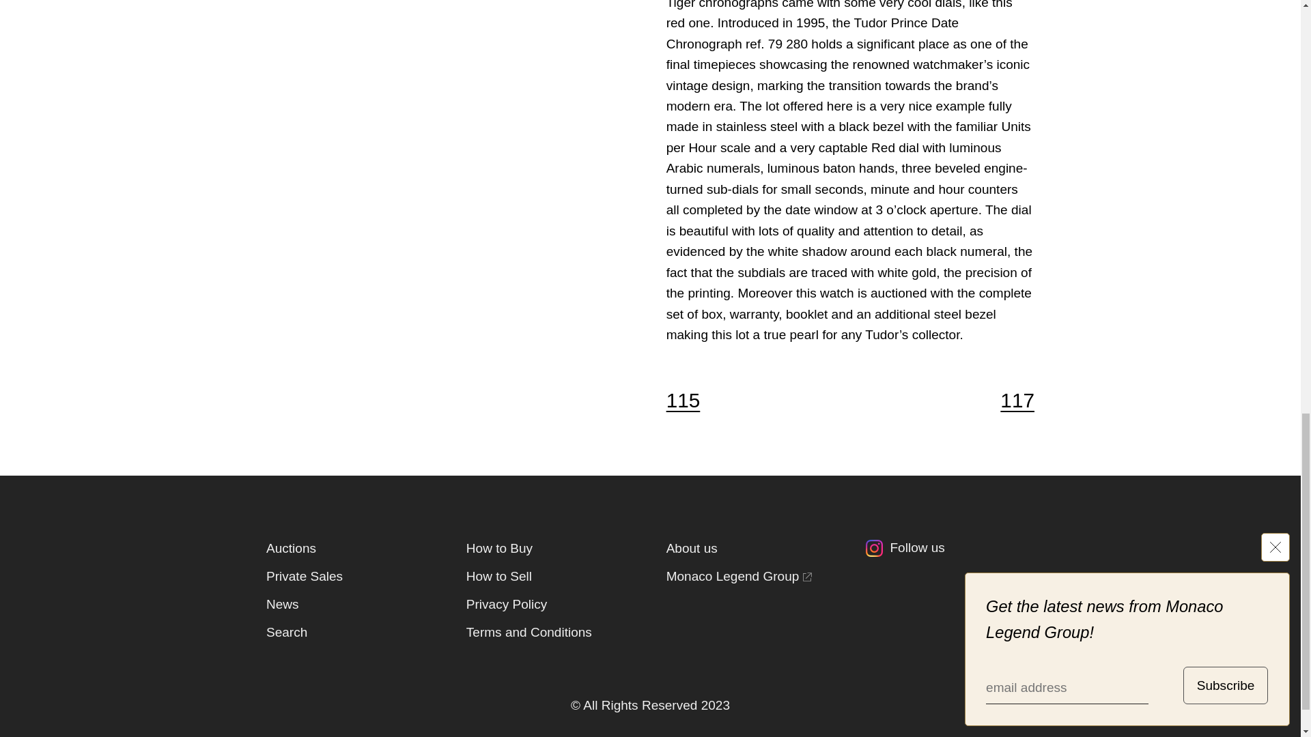 This screenshot has width=1311, height=737. What do you see at coordinates (529, 632) in the screenshot?
I see `Terms and Conditions` at bounding box center [529, 632].